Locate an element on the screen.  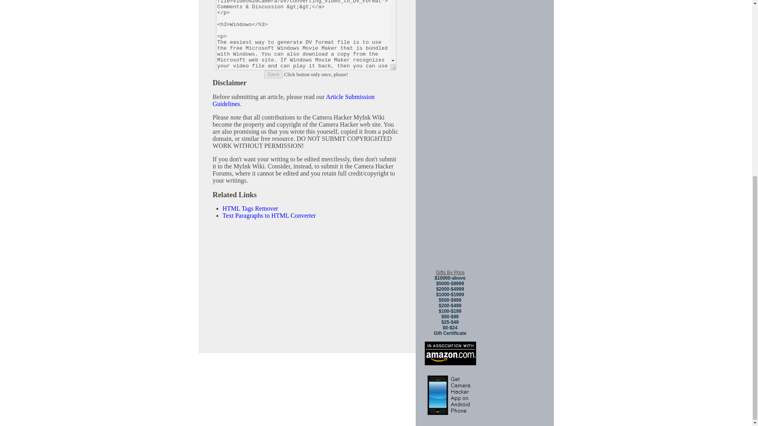
Text Paragraphs to HTML Converter is located at coordinates (269, 215).